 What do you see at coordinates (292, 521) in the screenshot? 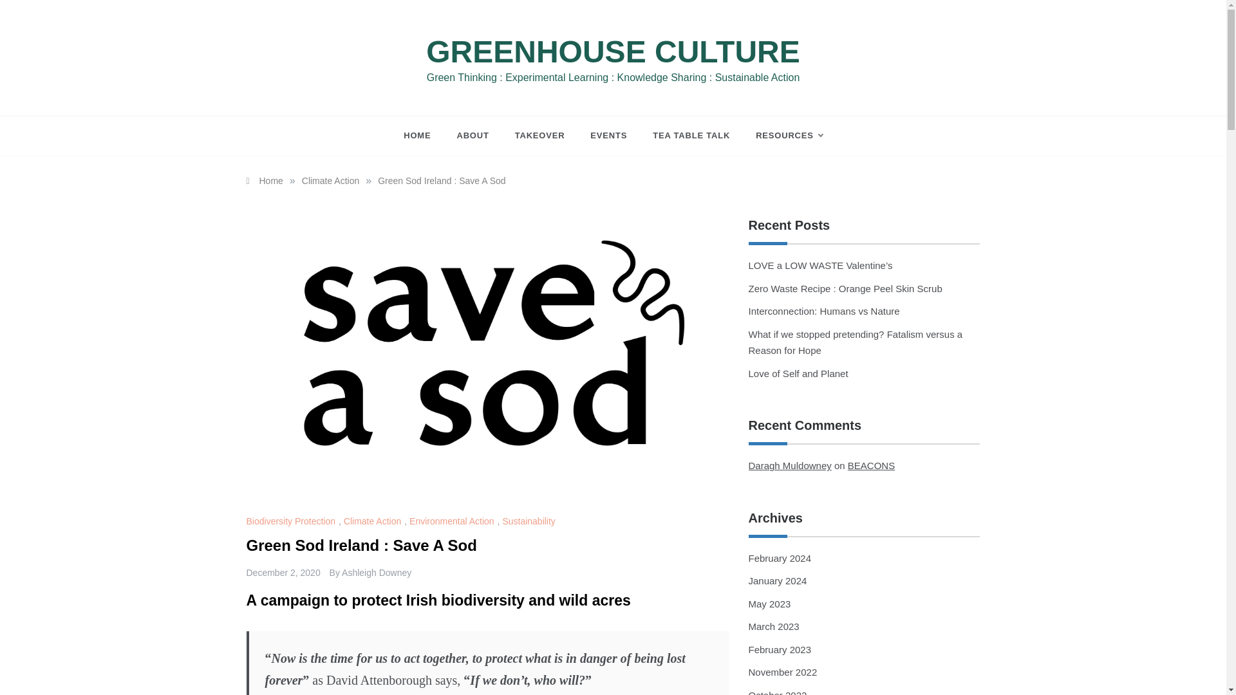
I see `Biodiversity Protection` at bounding box center [292, 521].